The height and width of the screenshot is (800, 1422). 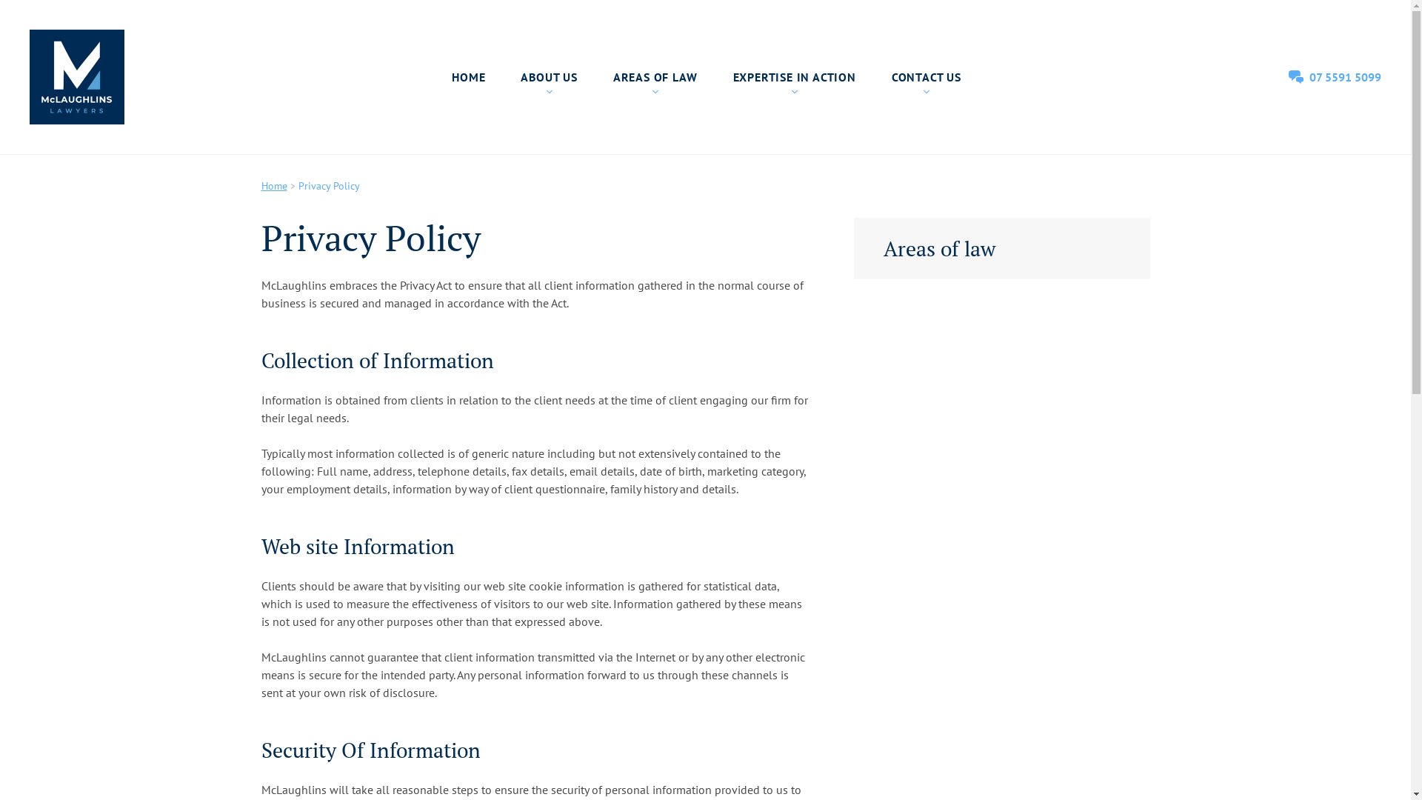 I want to click on EXPERTISE IN ACTION, so click(x=795, y=77).